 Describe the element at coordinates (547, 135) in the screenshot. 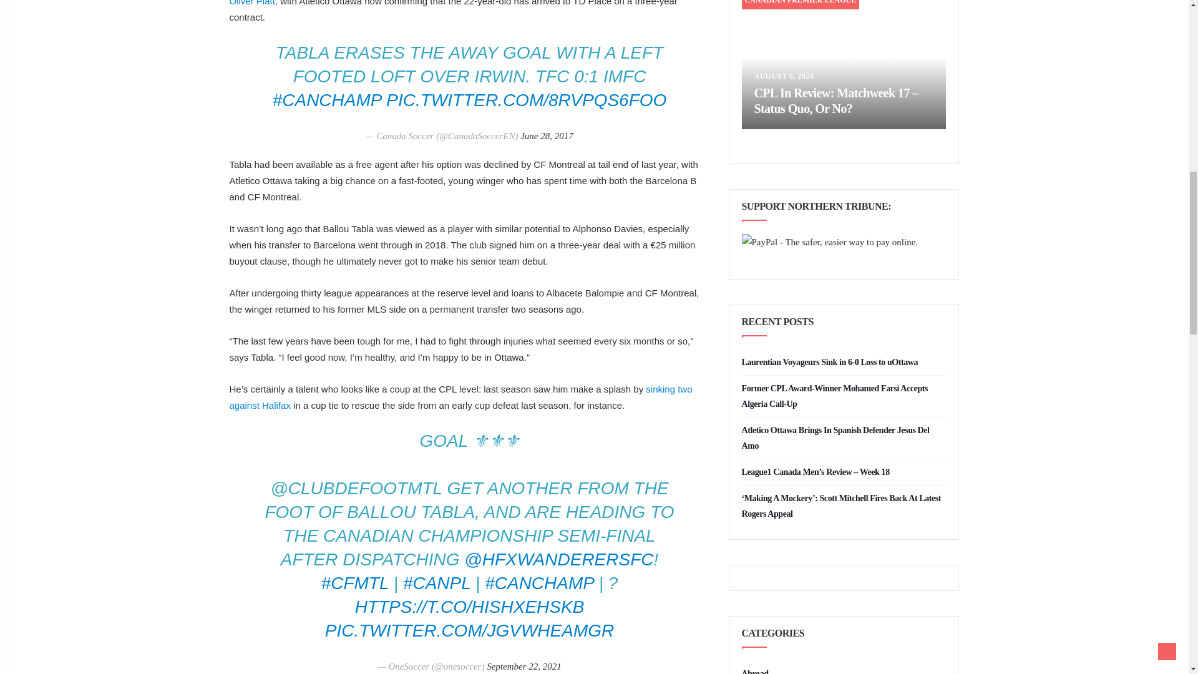

I see `June 28, 2017` at that location.